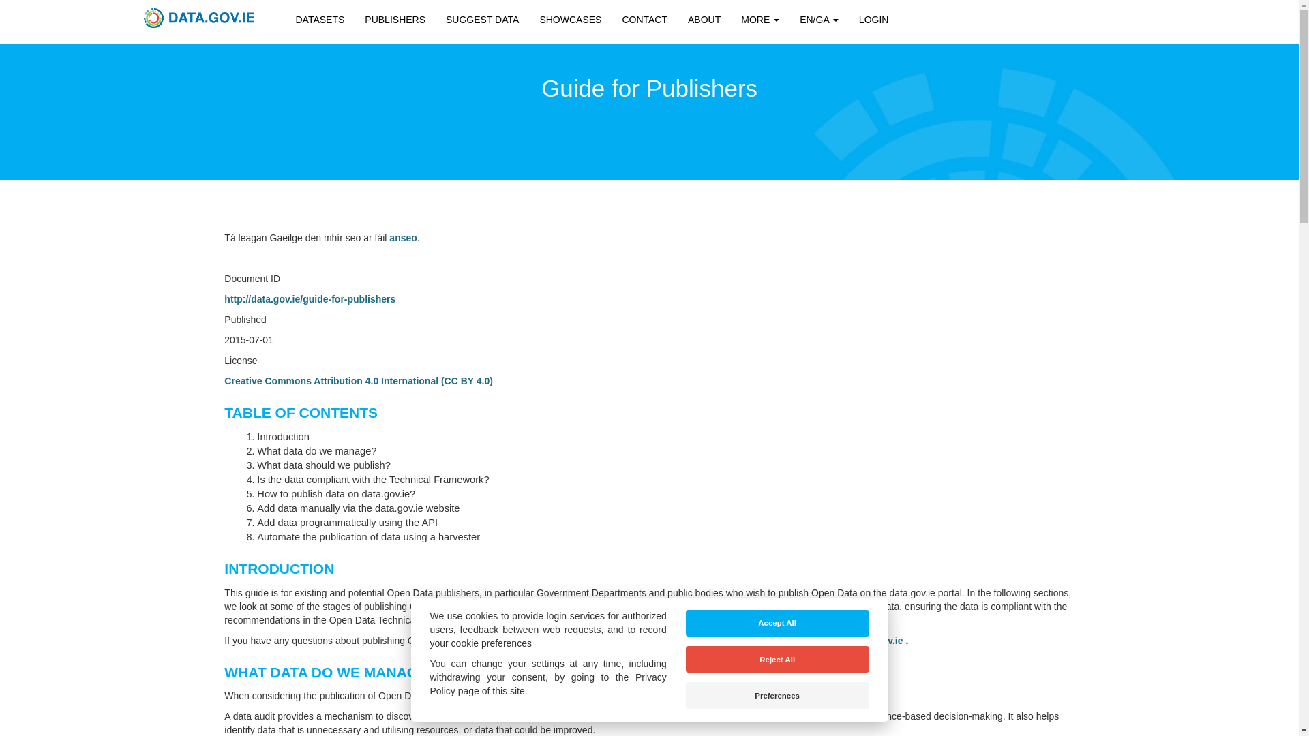 The image size is (1309, 736). What do you see at coordinates (395, 20) in the screenshot?
I see `PUBLISHERS` at bounding box center [395, 20].